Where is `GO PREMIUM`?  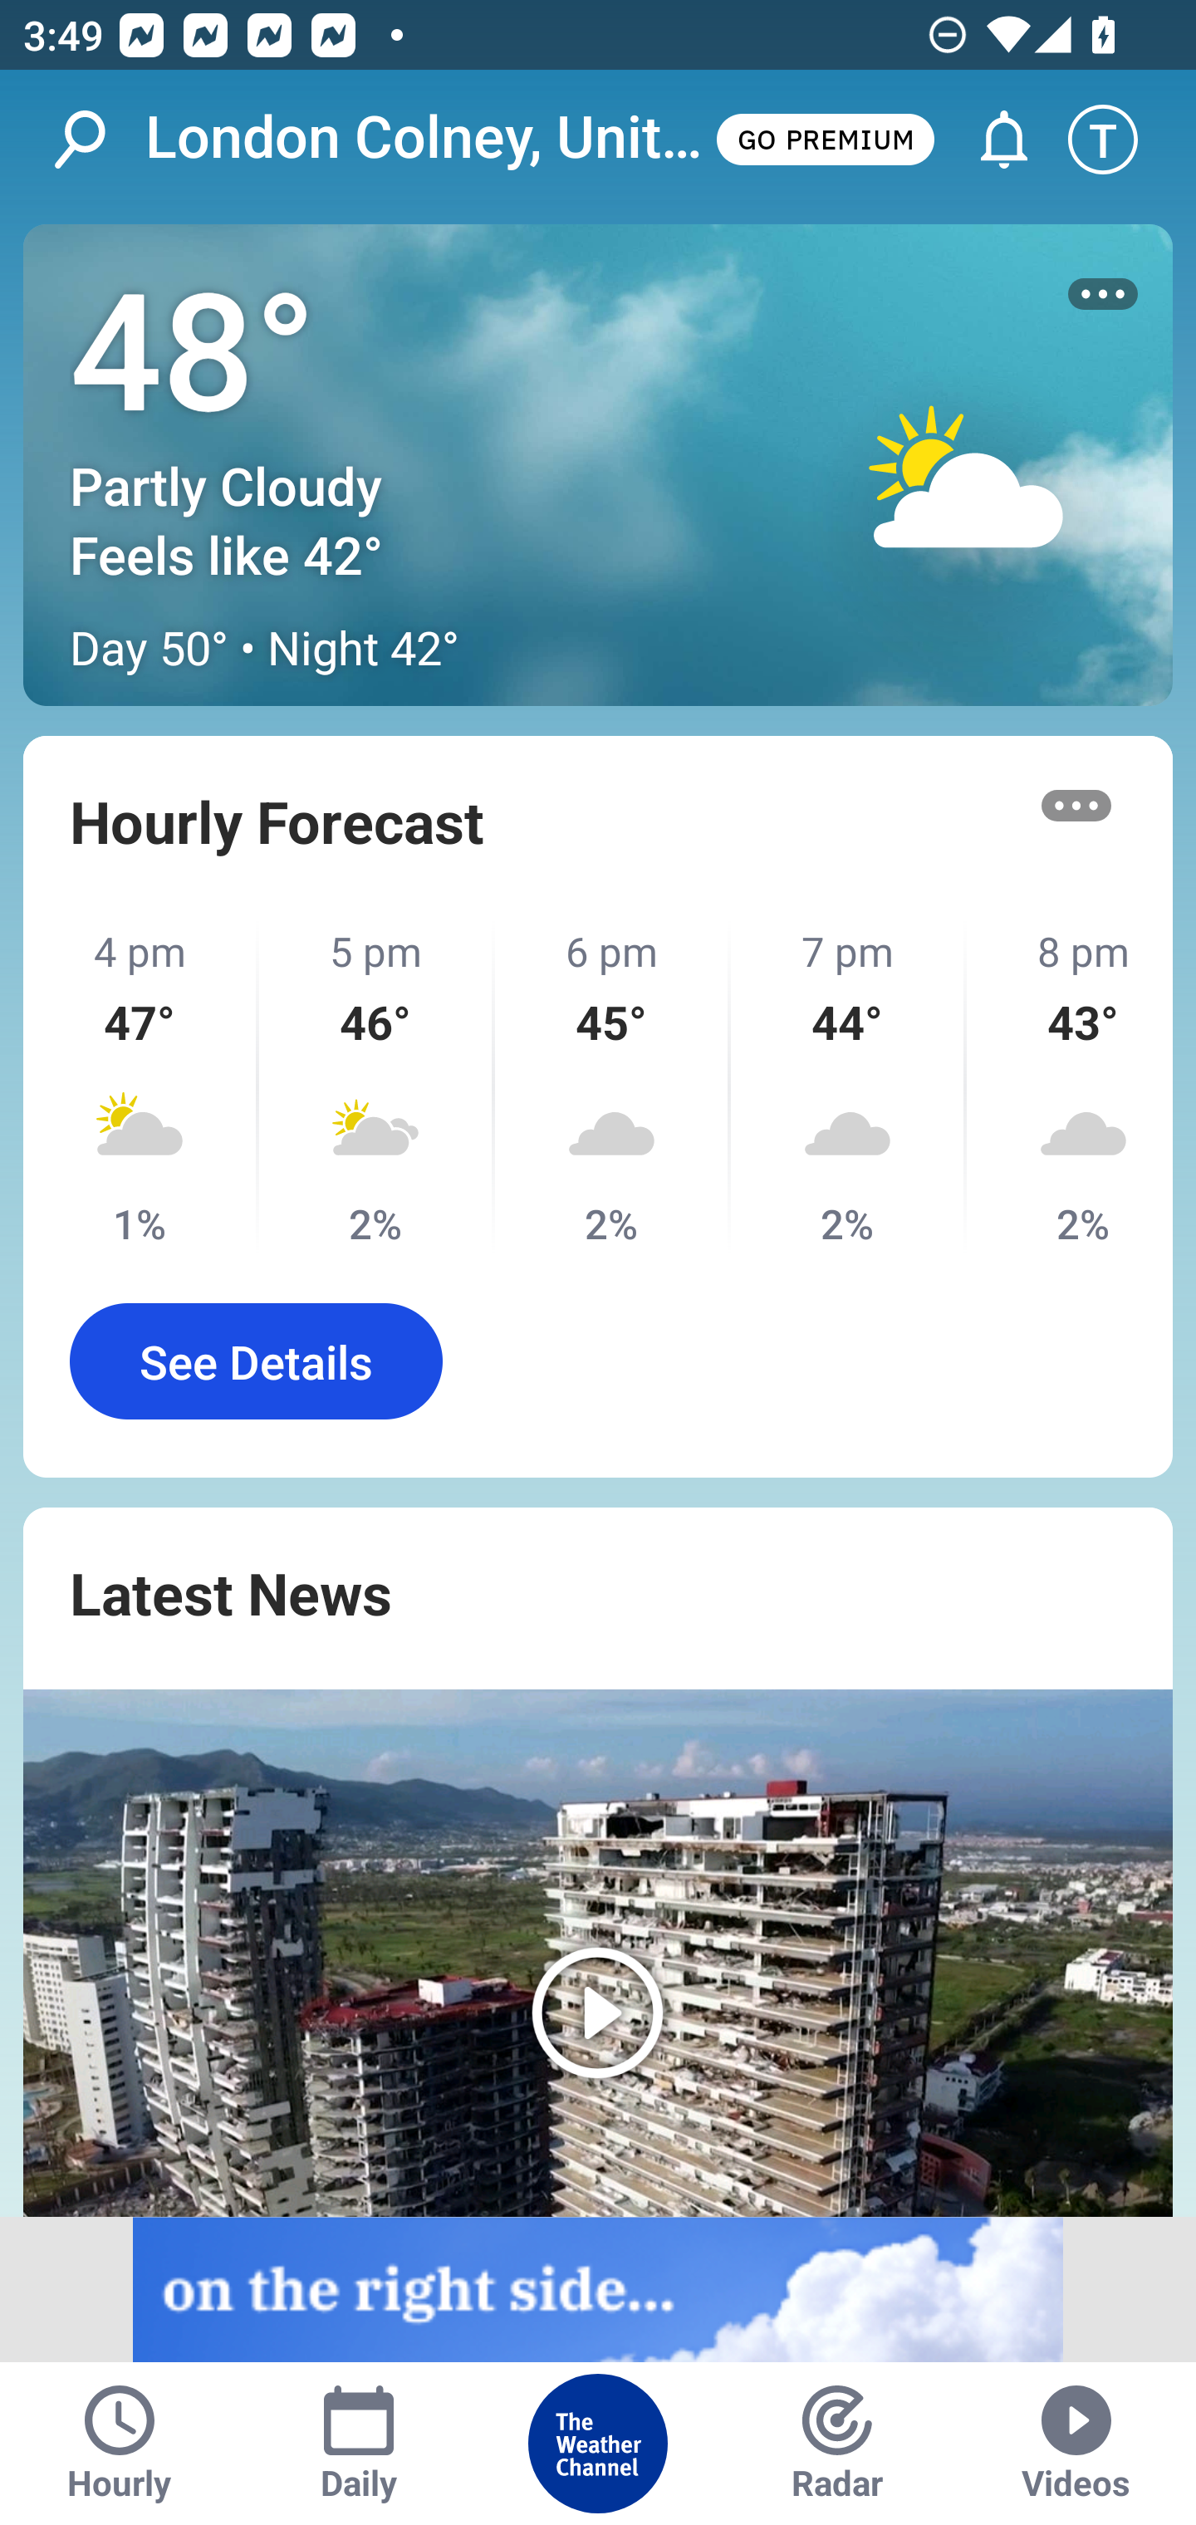
GO PREMIUM is located at coordinates (825, 138).